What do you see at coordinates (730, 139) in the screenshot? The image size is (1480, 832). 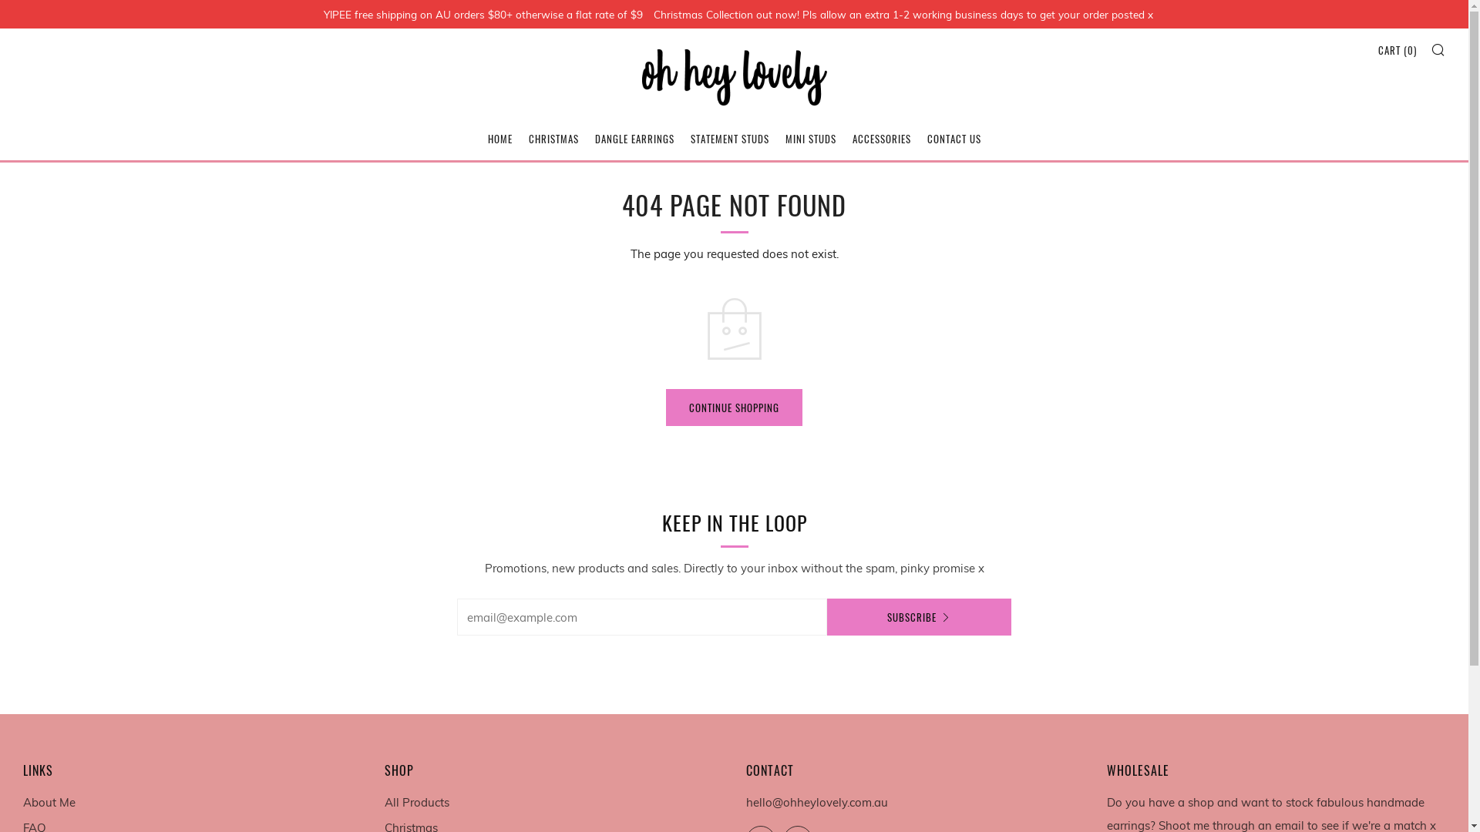 I see `STATEMENT STUDS` at bounding box center [730, 139].